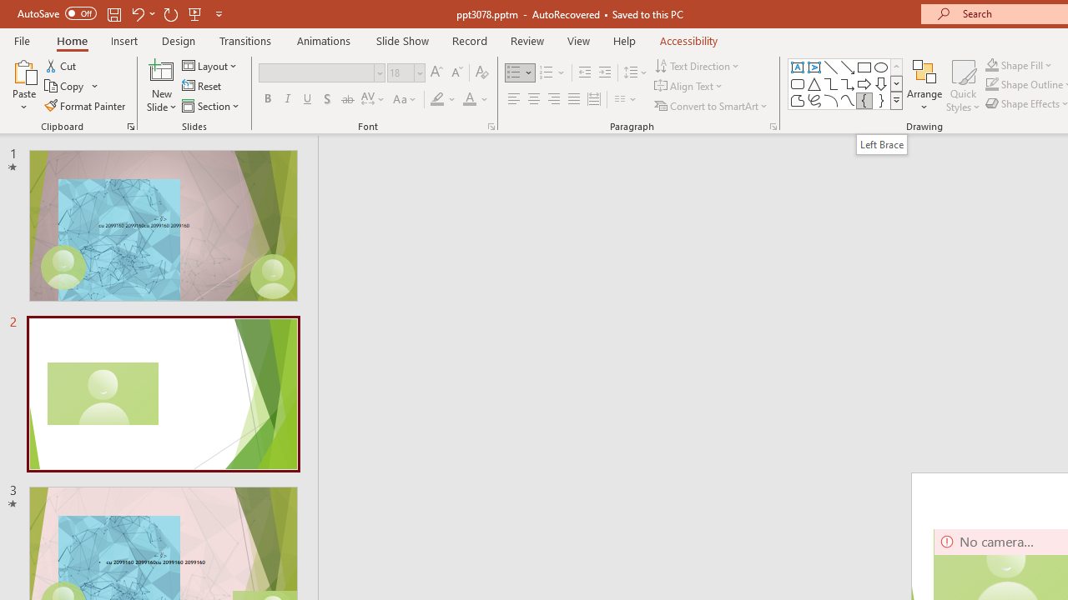 The height and width of the screenshot is (600, 1068). Describe the element at coordinates (514, 73) in the screenshot. I see `Bullets` at that location.